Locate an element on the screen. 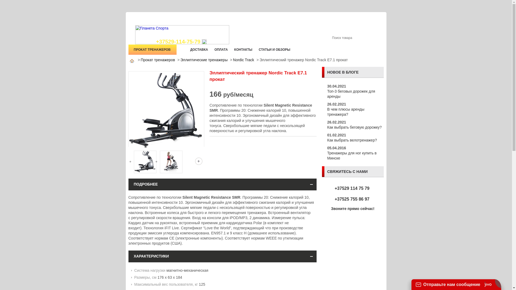 Image resolution: width=516 pixels, height=290 pixels. Nordic Track is located at coordinates (243, 60).